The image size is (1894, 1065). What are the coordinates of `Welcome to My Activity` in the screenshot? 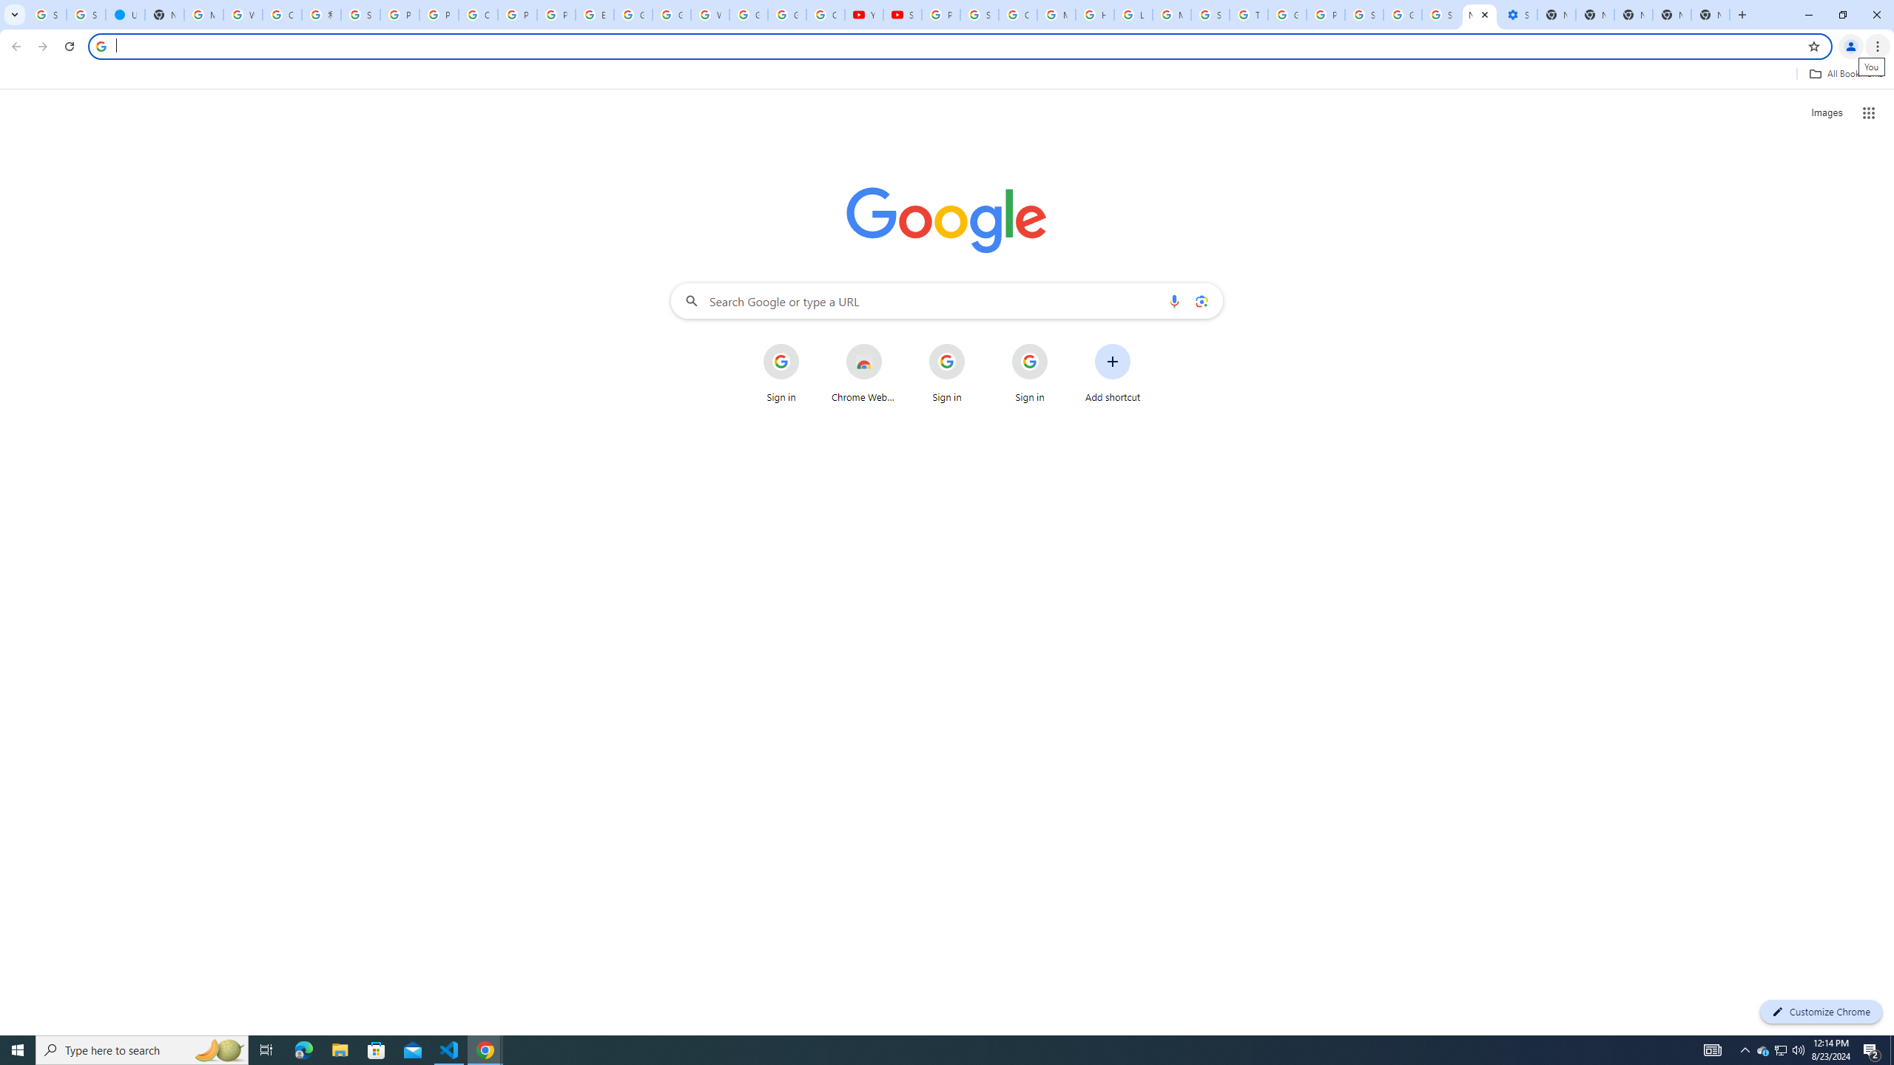 It's located at (710, 15).